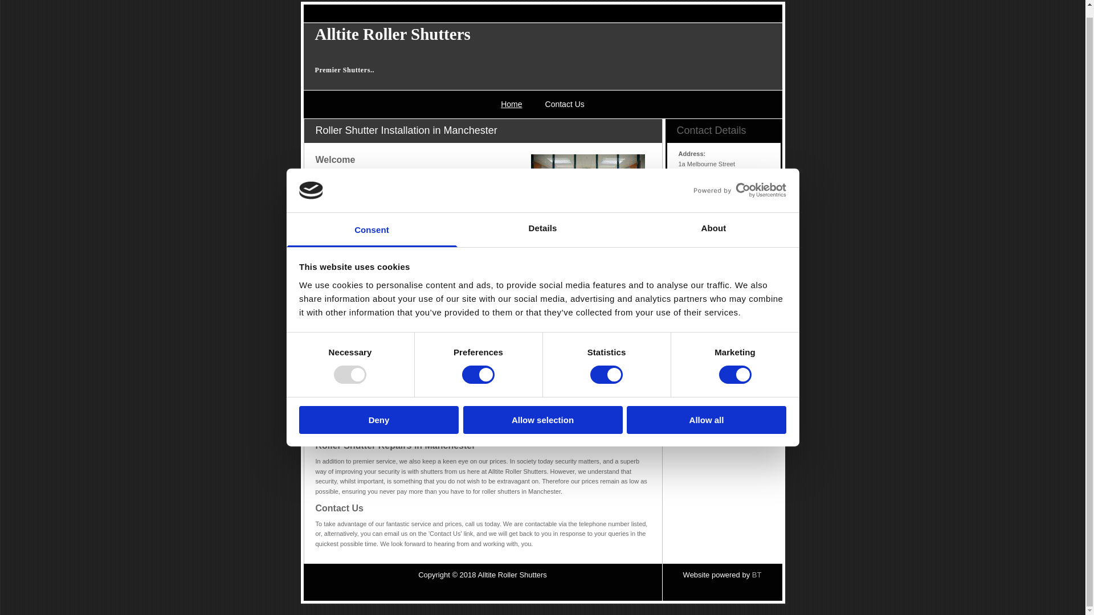 The width and height of the screenshot is (1094, 615). What do you see at coordinates (372, 220) in the screenshot?
I see `Consent` at bounding box center [372, 220].